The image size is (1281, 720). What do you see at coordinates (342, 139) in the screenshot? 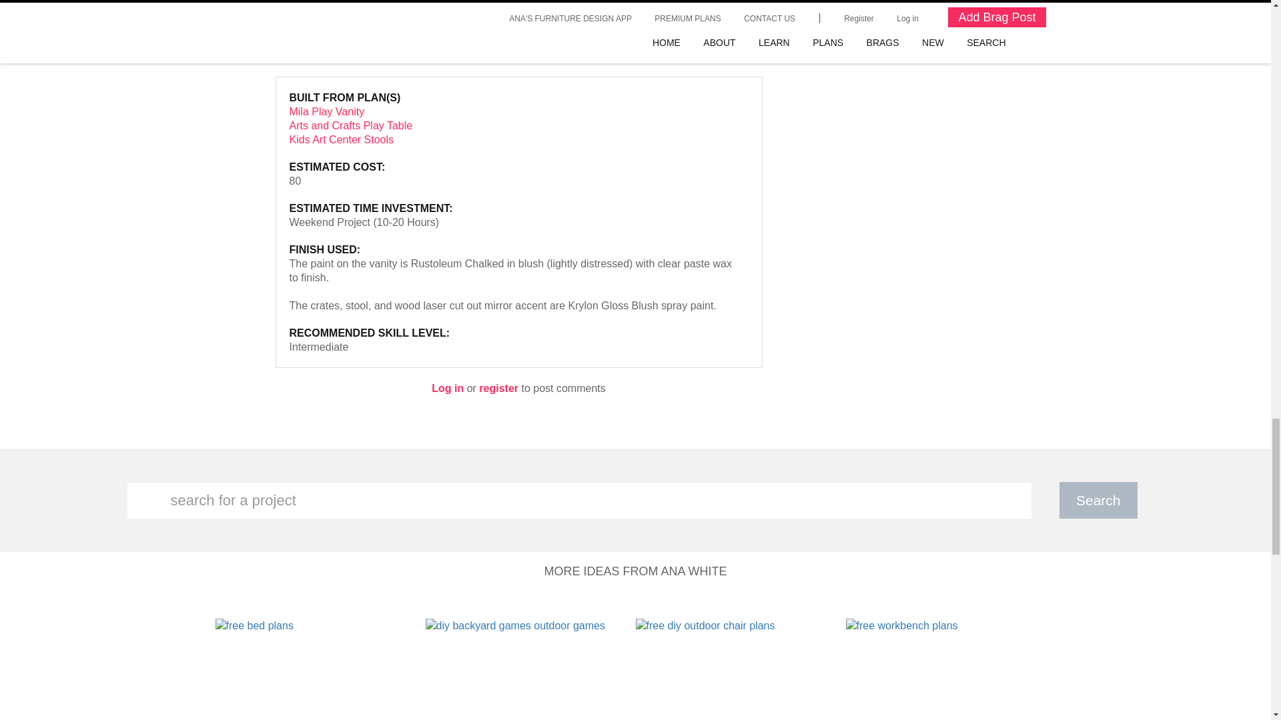
I see `Kids Art Center Stools` at bounding box center [342, 139].